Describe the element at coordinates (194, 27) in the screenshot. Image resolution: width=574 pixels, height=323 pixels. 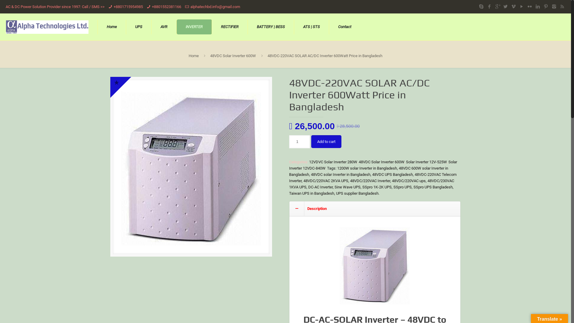
I see `INVERTER` at that location.